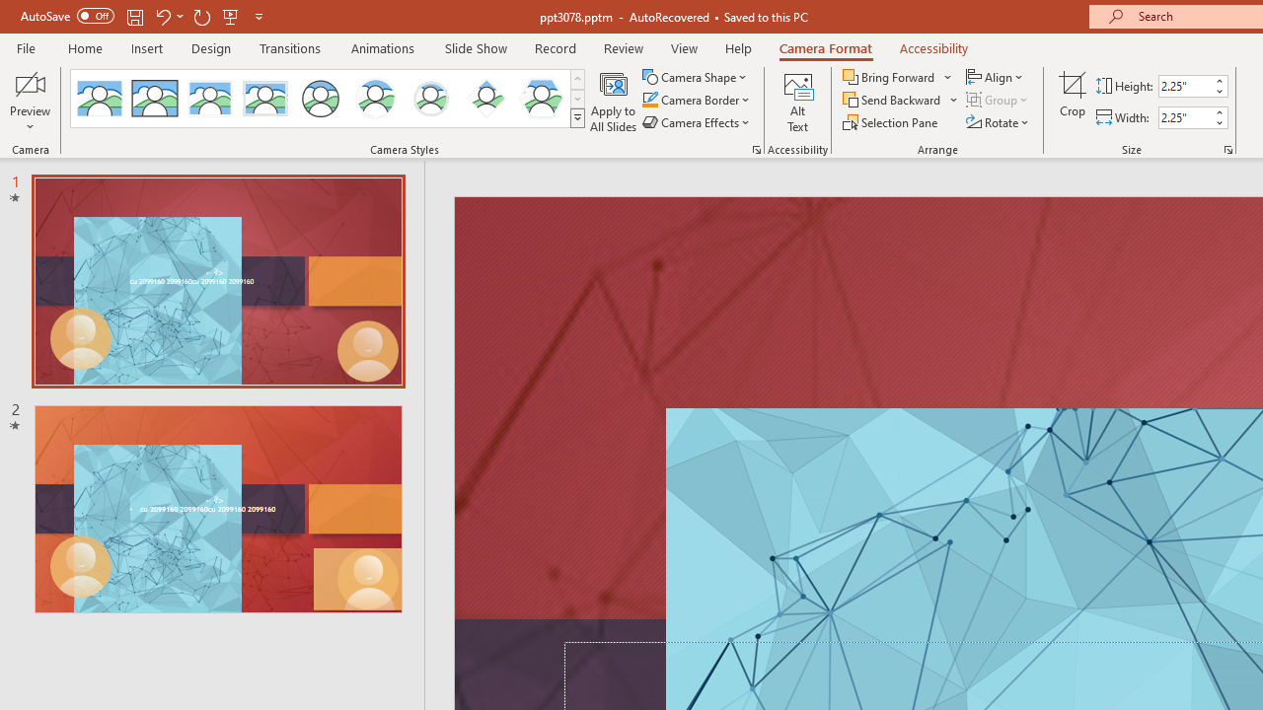  Describe the element at coordinates (209, 99) in the screenshot. I see `Center Shadow Rectangle` at that location.